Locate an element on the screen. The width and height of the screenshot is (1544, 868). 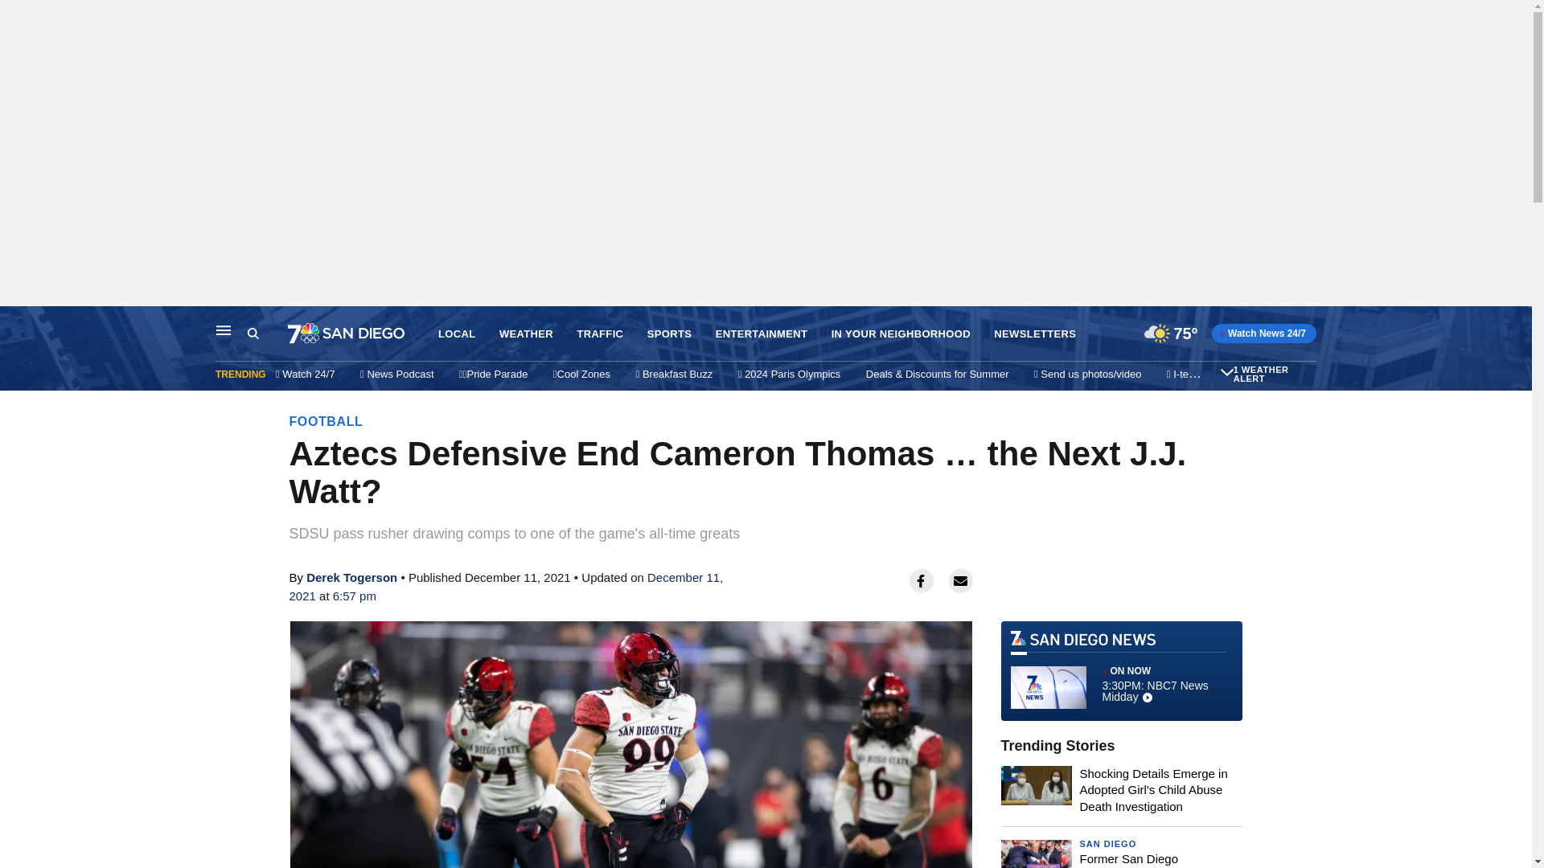
Expand is located at coordinates (1227, 371).